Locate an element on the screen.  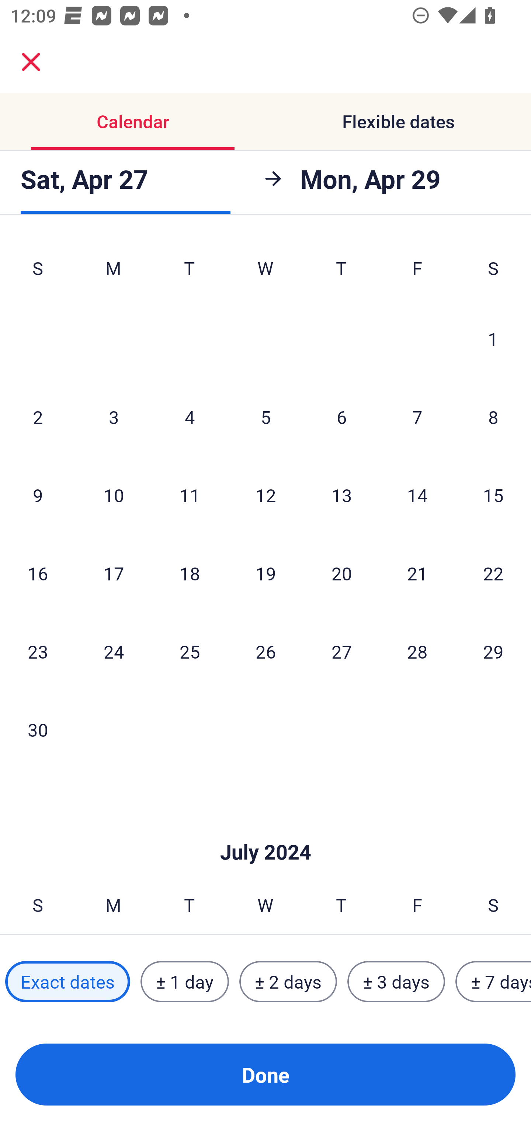
20 Thursday, June 20, 2024 is located at coordinates (341, 573).